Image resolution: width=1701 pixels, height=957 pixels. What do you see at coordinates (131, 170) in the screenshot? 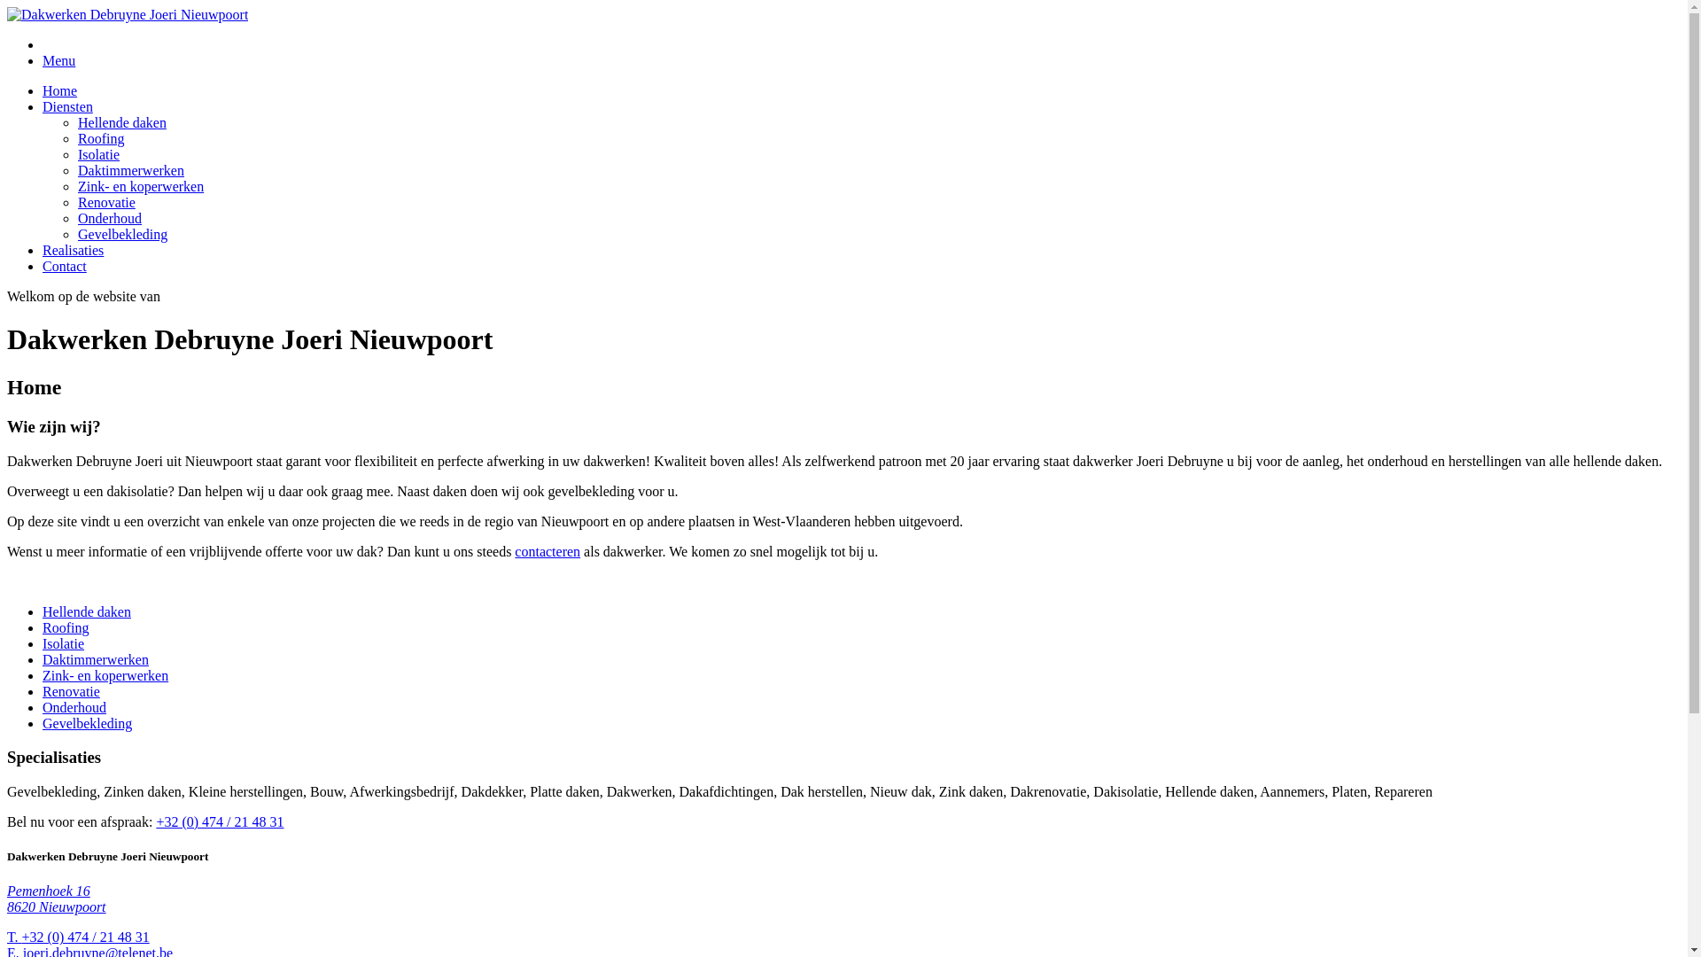
I see `Daktimmerwerken` at bounding box center [131, 170].